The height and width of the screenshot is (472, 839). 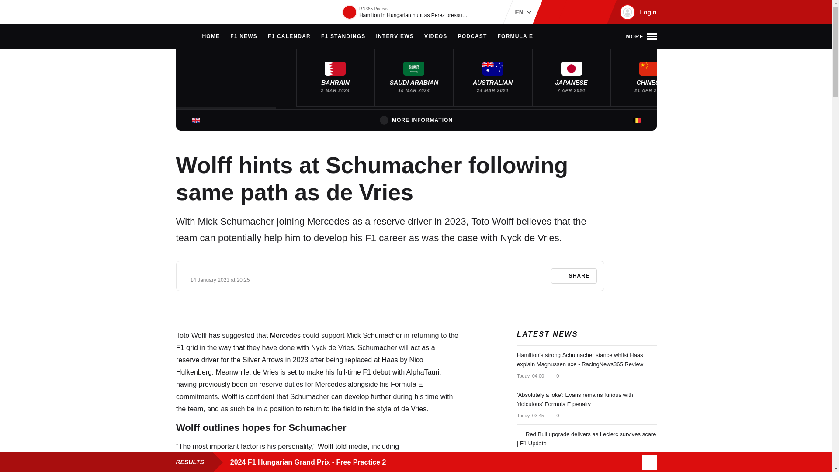 I want to click on Login, so click(x=637, y=12).